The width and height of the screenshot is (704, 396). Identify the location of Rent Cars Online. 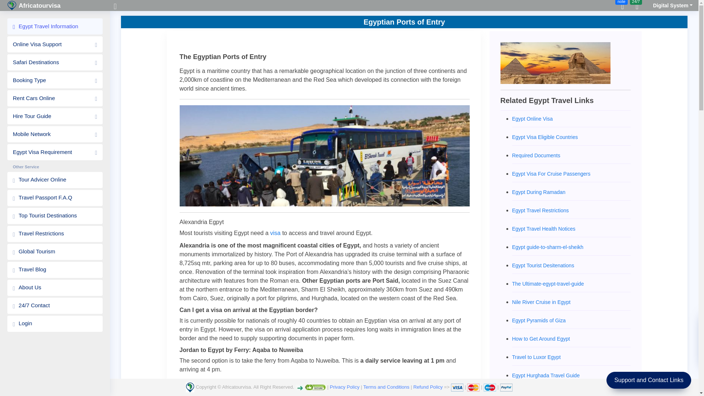
(55, 98).